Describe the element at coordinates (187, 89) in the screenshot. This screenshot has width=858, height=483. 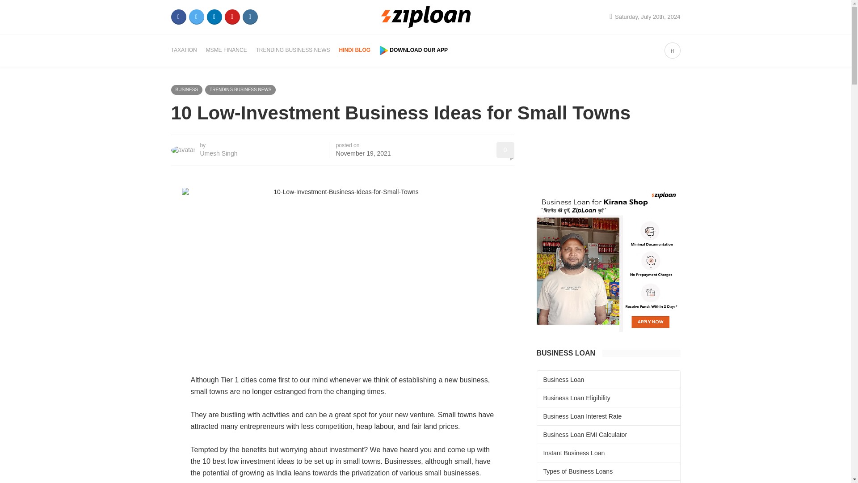
I see `BUSINESS` at that location.